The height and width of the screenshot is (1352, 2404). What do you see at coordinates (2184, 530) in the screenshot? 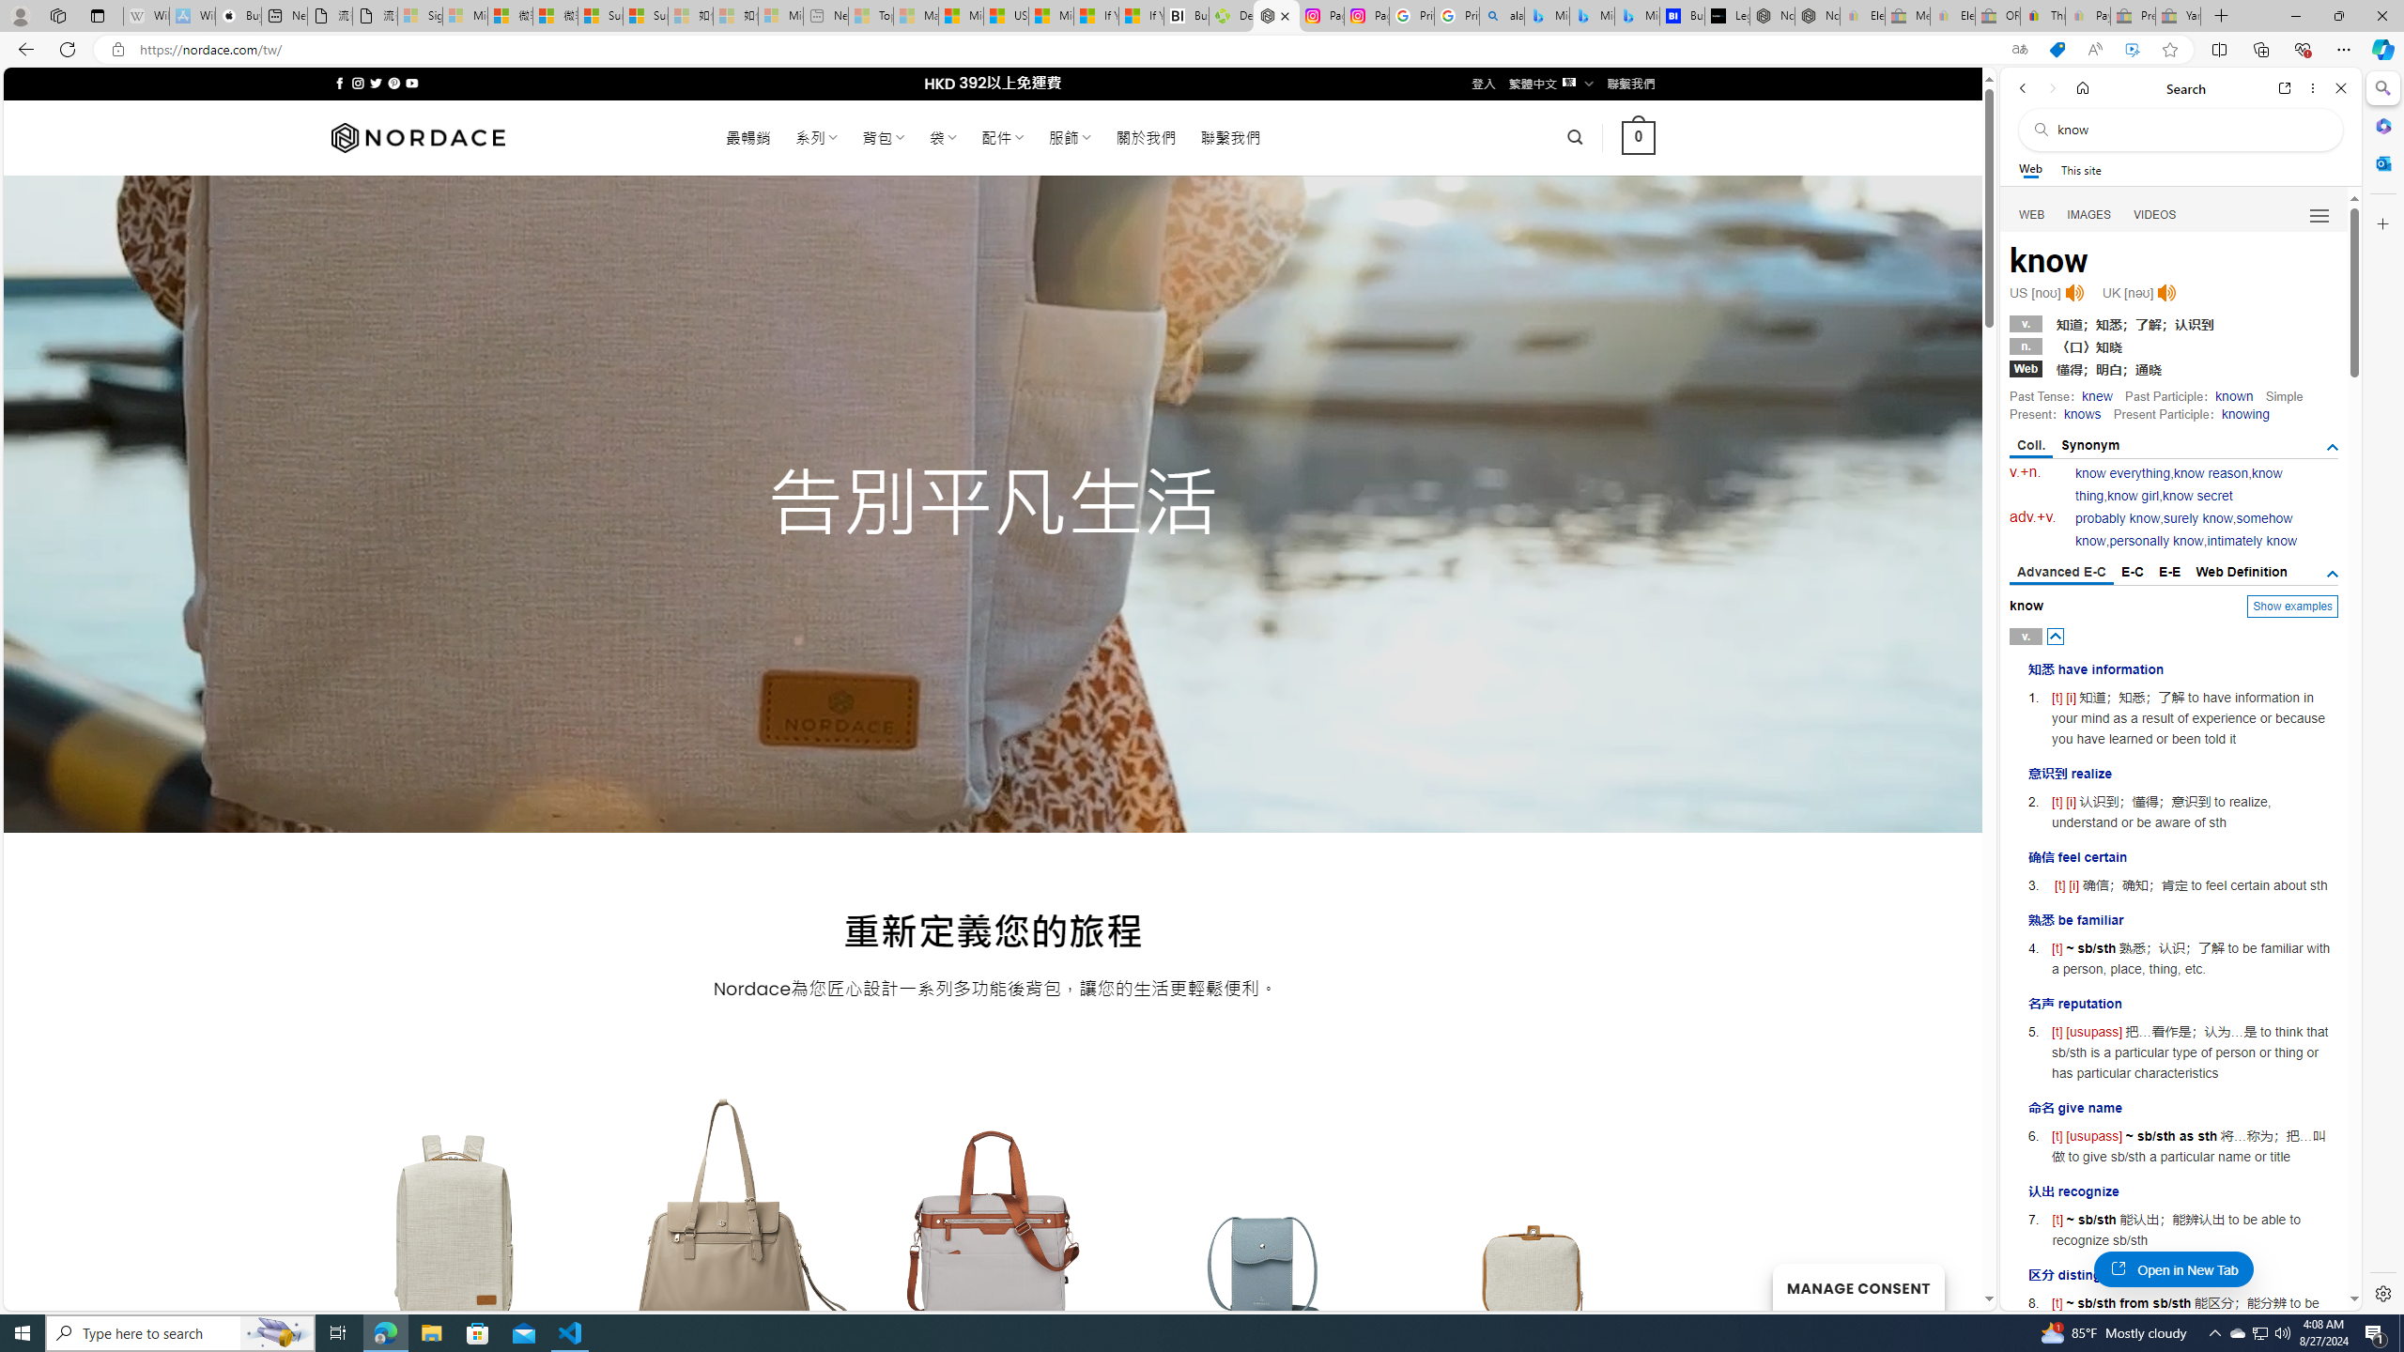
I see `somehow know` at bounding box center [2184, 530].